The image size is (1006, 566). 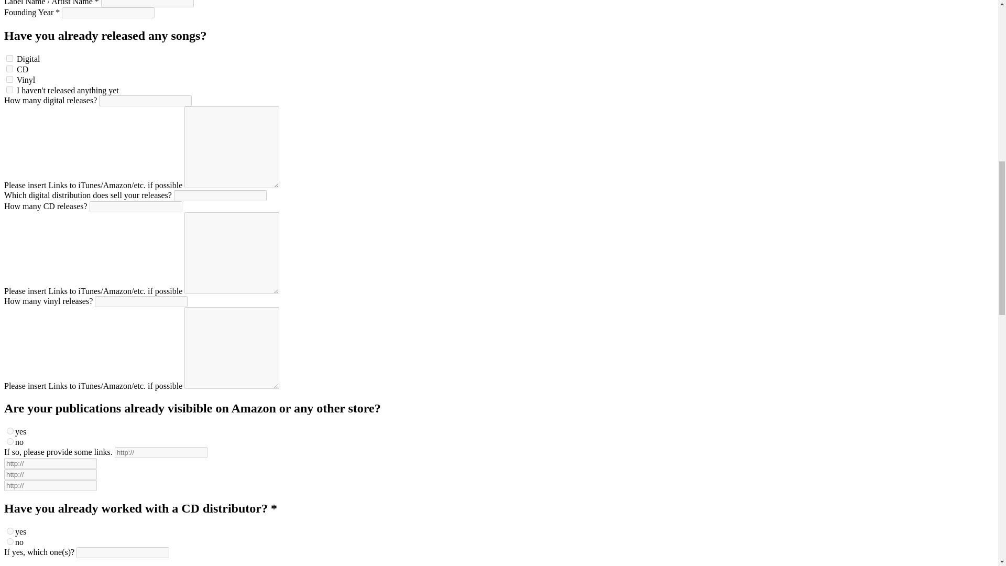 What do you see at coordinates (10, 441) in the screenshot?
I see `no` at bounding box center [10, 441].